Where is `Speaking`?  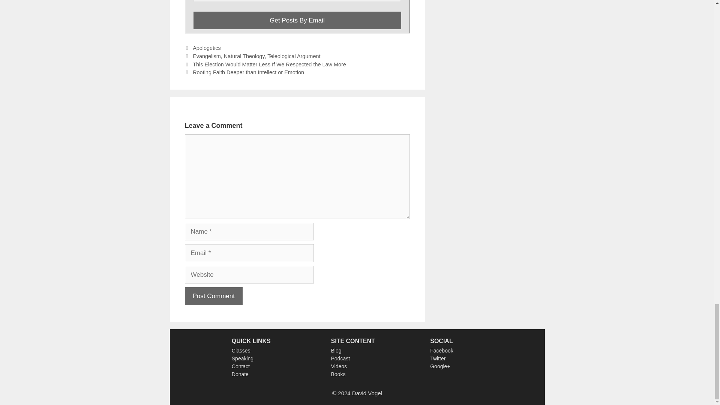 Speaking is located at coordinates (242, 358).